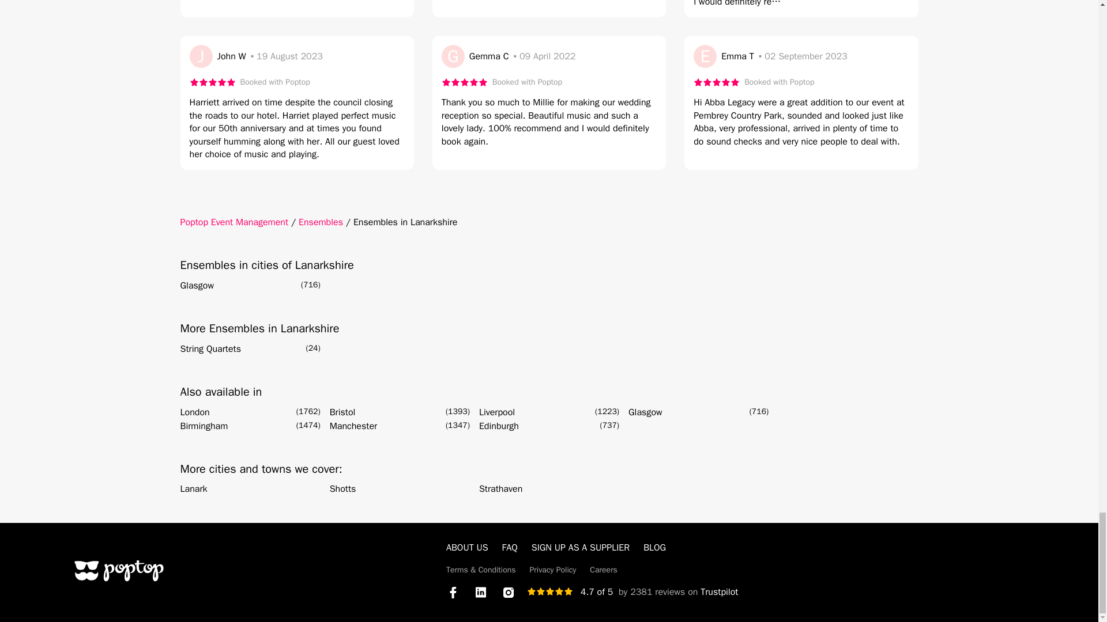 The width and height of the screenshot is (1107, 622). Describe the element at coordinates (654, 547) in the screenshot. I see `BLOG` at that location.